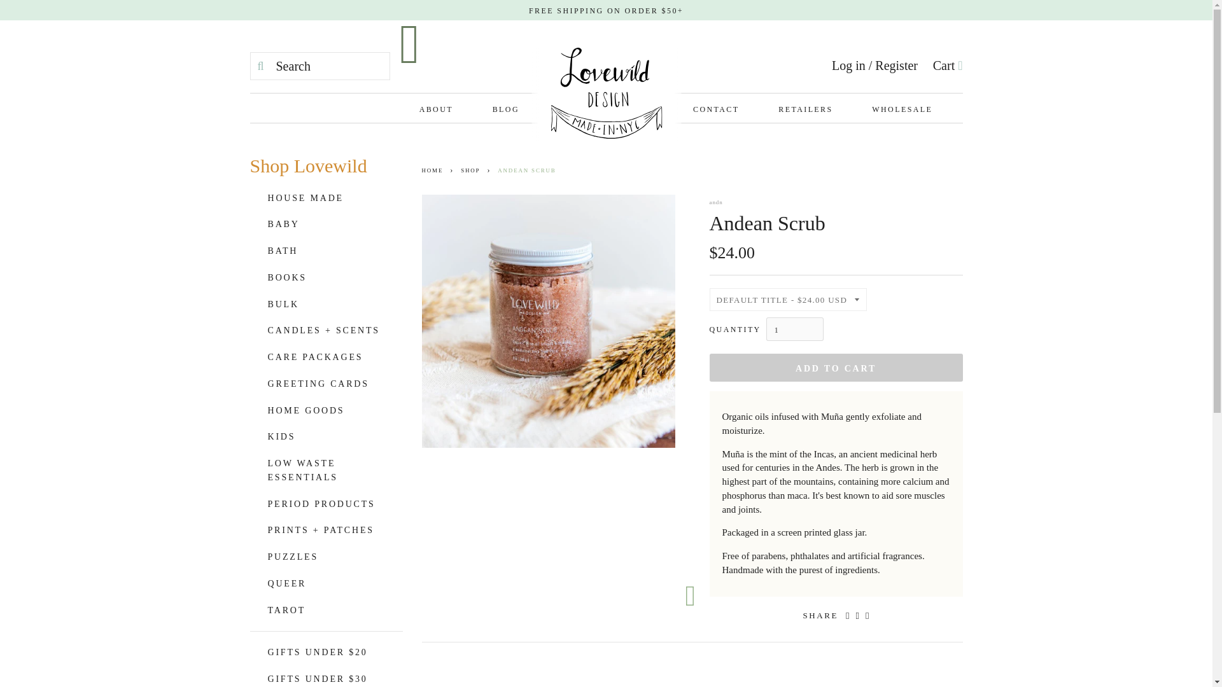  What do you see at coordinates (472, 170) in the screenshot?
I see `Shop` at bounding box center [472, 170].